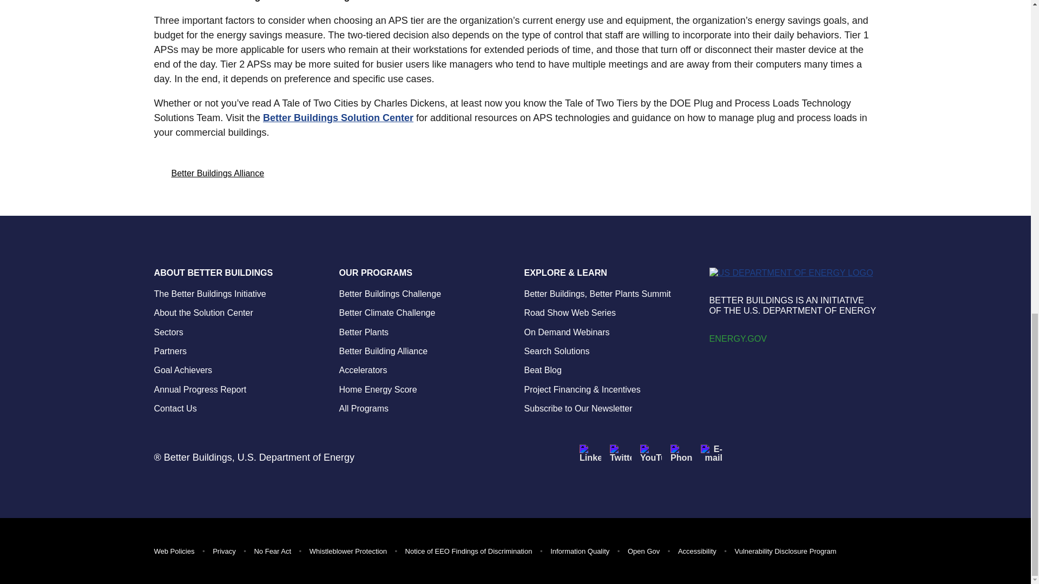 The height and width of the screenshot is (584, 1039). I want to click on Goal Achievers, so click(183, 370).